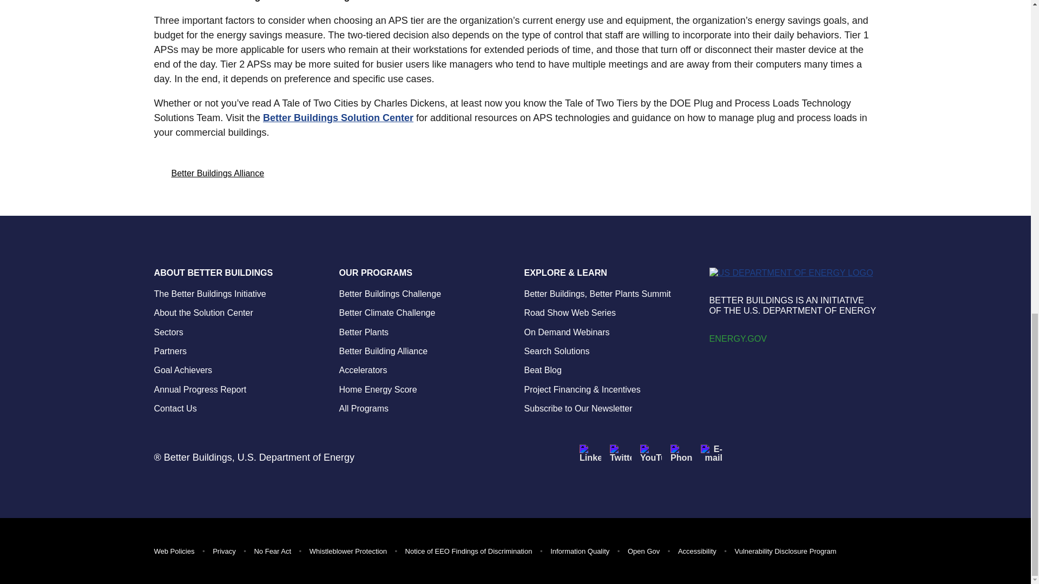 The height and width of the screenshot is (584, 1039). I want to click on Goal Achievers, so click(183, 370).